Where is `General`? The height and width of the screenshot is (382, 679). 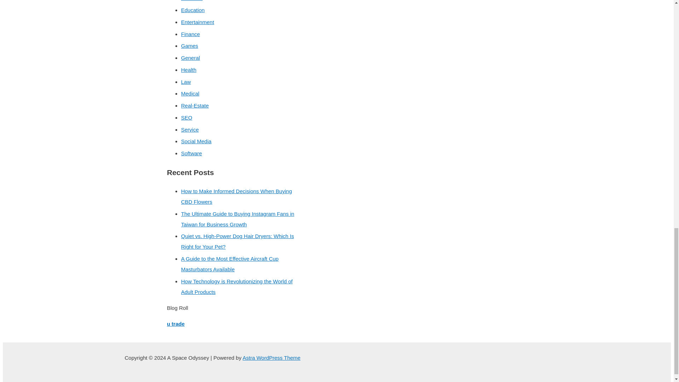
General is located at coordinates (190, 58).